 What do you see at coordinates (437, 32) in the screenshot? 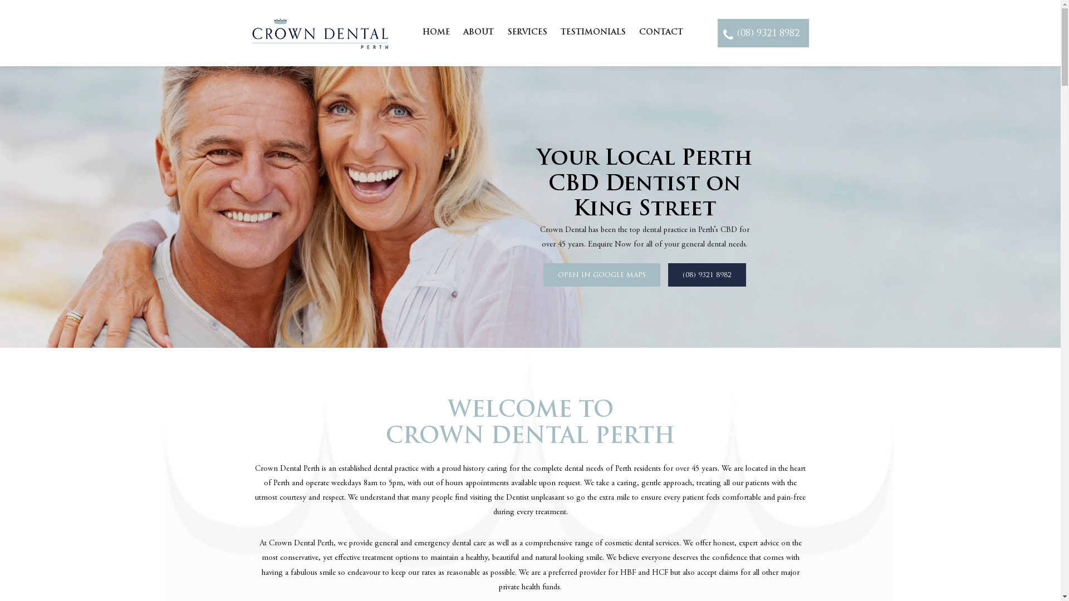
I see `HOME` at bounding box center [437, 32].